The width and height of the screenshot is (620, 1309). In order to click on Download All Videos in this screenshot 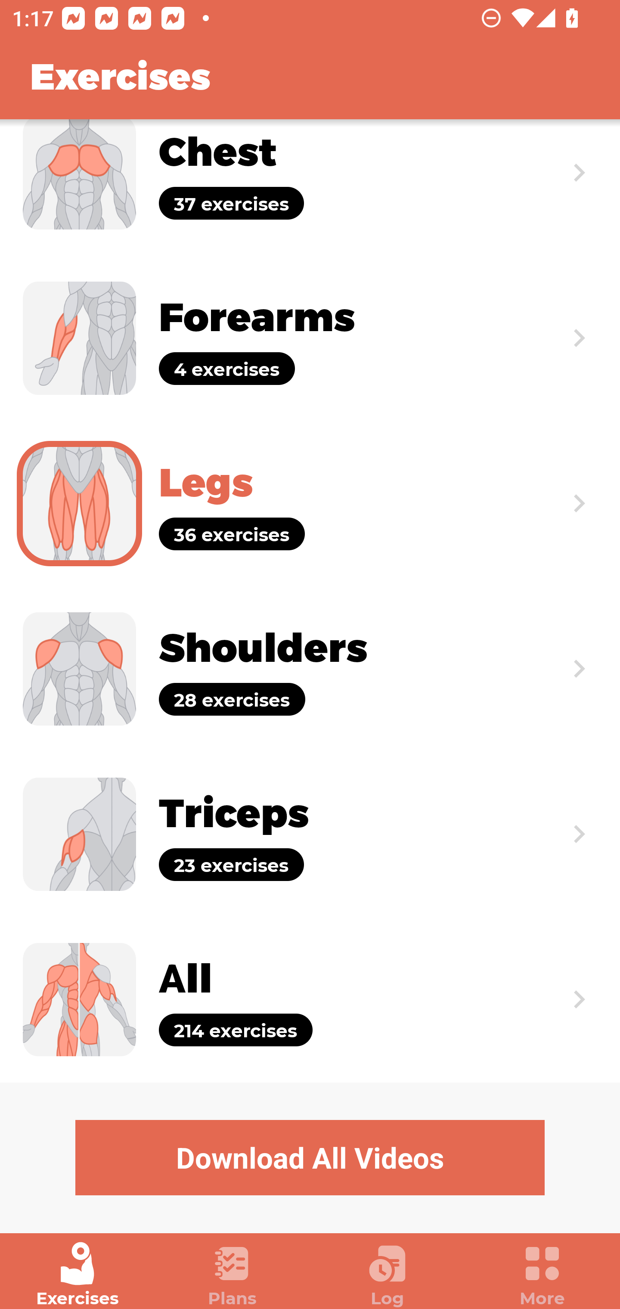, I will do `click(310, 1157)`.